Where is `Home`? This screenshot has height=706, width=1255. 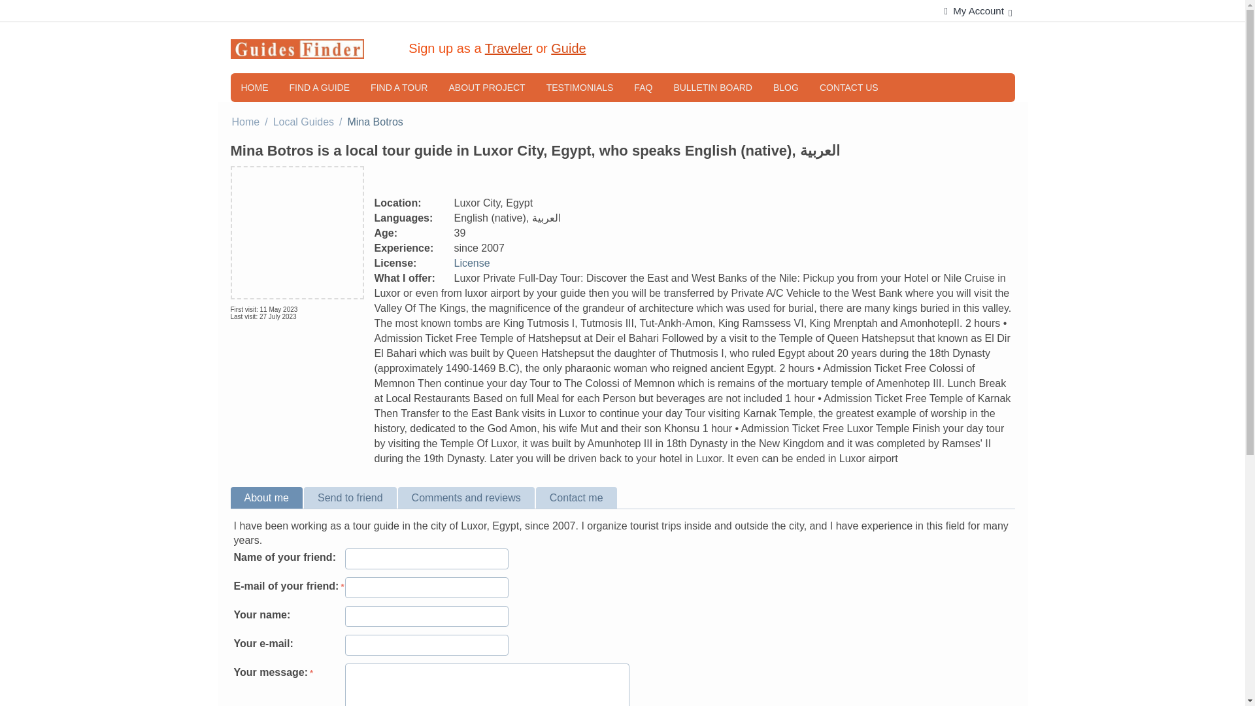 Home is located at coordinates (245, 122).